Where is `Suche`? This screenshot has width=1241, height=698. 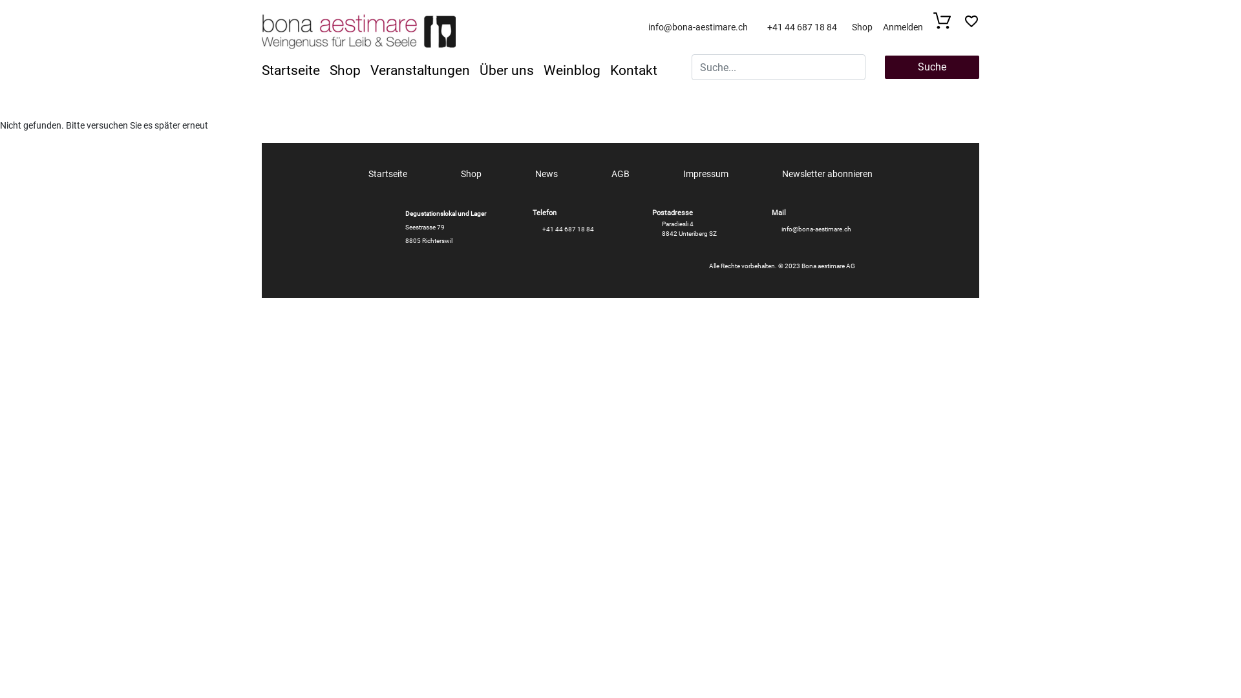 Suche is located at coordinates (932, 67).